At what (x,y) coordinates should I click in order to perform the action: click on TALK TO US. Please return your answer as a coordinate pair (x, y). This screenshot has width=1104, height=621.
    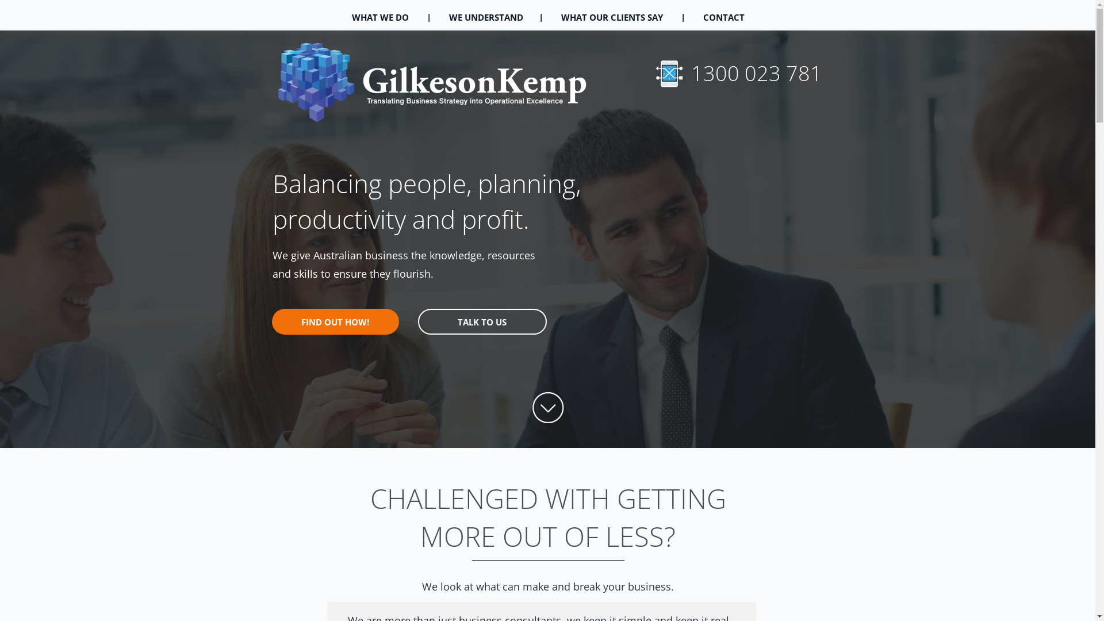
    Looking at the image, I should click on (482, 331).